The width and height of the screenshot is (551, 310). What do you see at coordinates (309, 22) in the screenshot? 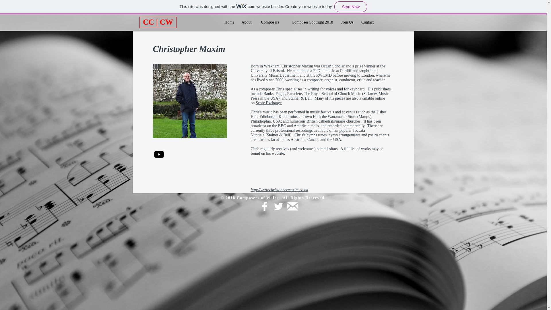
I see `Composer Spotlight 2018` at bounding box center [309, 22].